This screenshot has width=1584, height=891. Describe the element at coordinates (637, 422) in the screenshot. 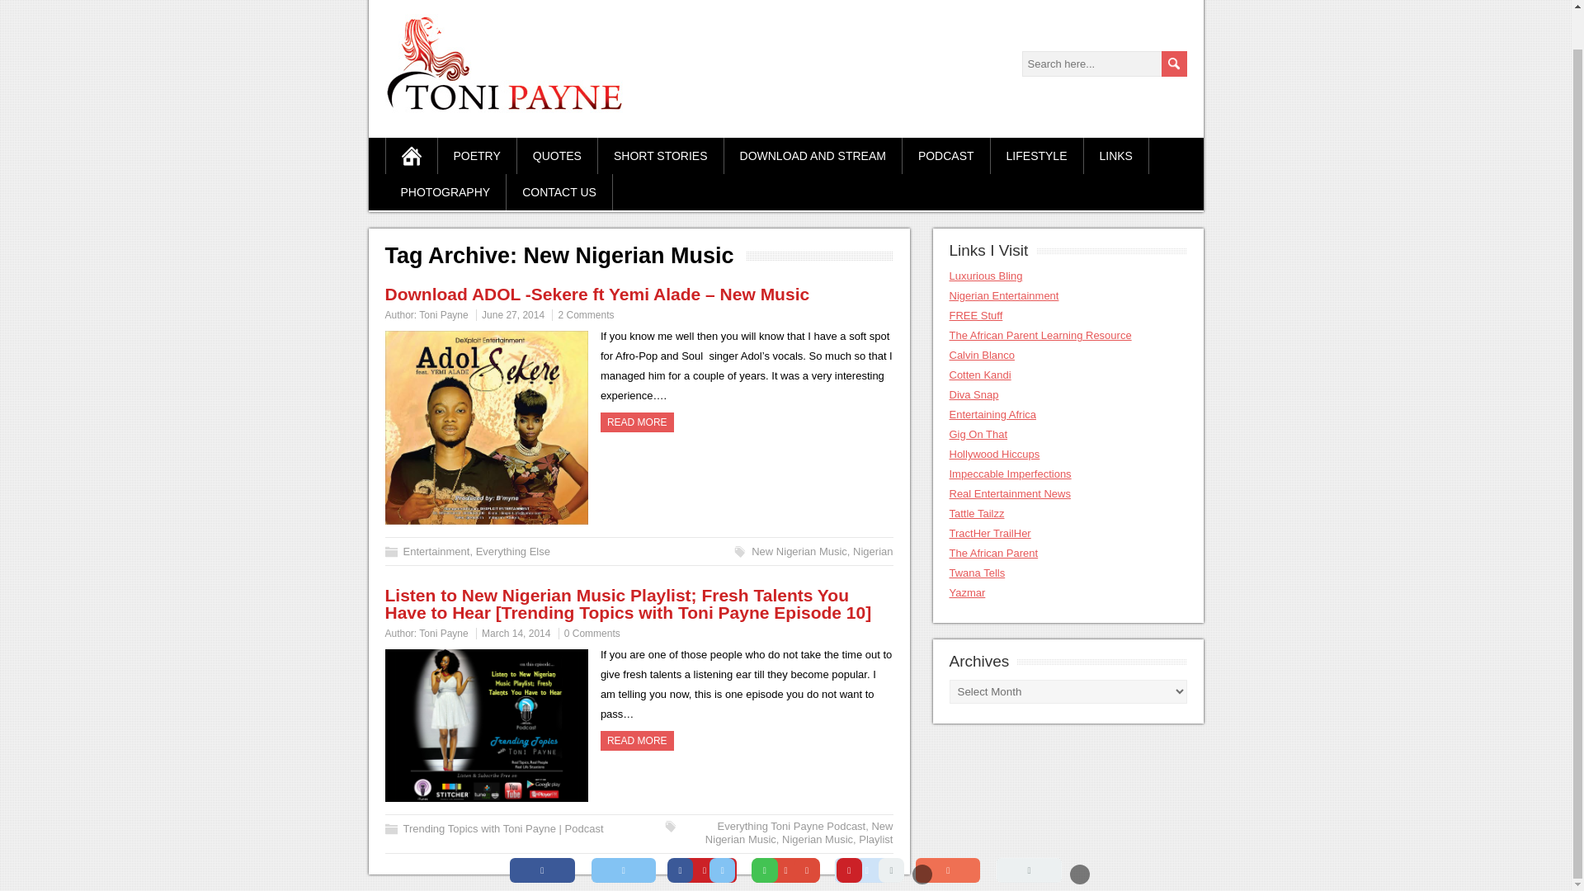

I see `READ MORE` at that location.